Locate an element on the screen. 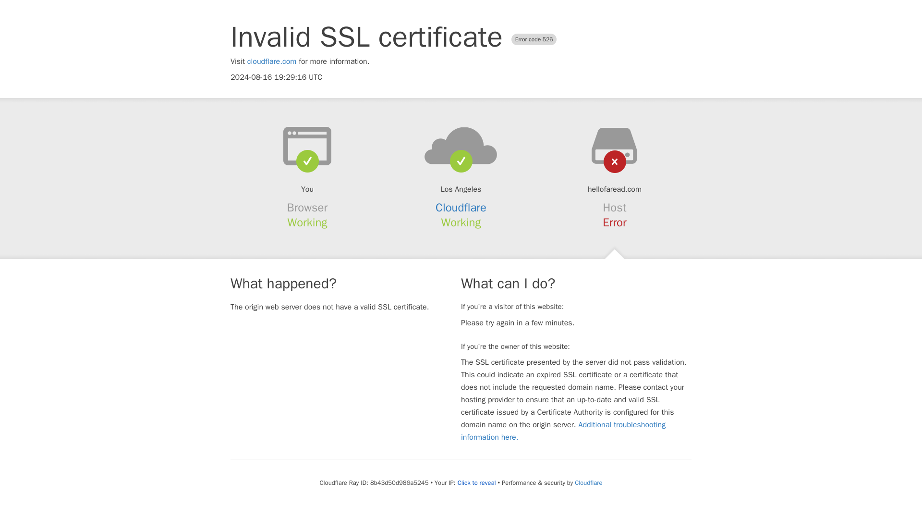  Cloudflare is located at coordinates (461, 208).